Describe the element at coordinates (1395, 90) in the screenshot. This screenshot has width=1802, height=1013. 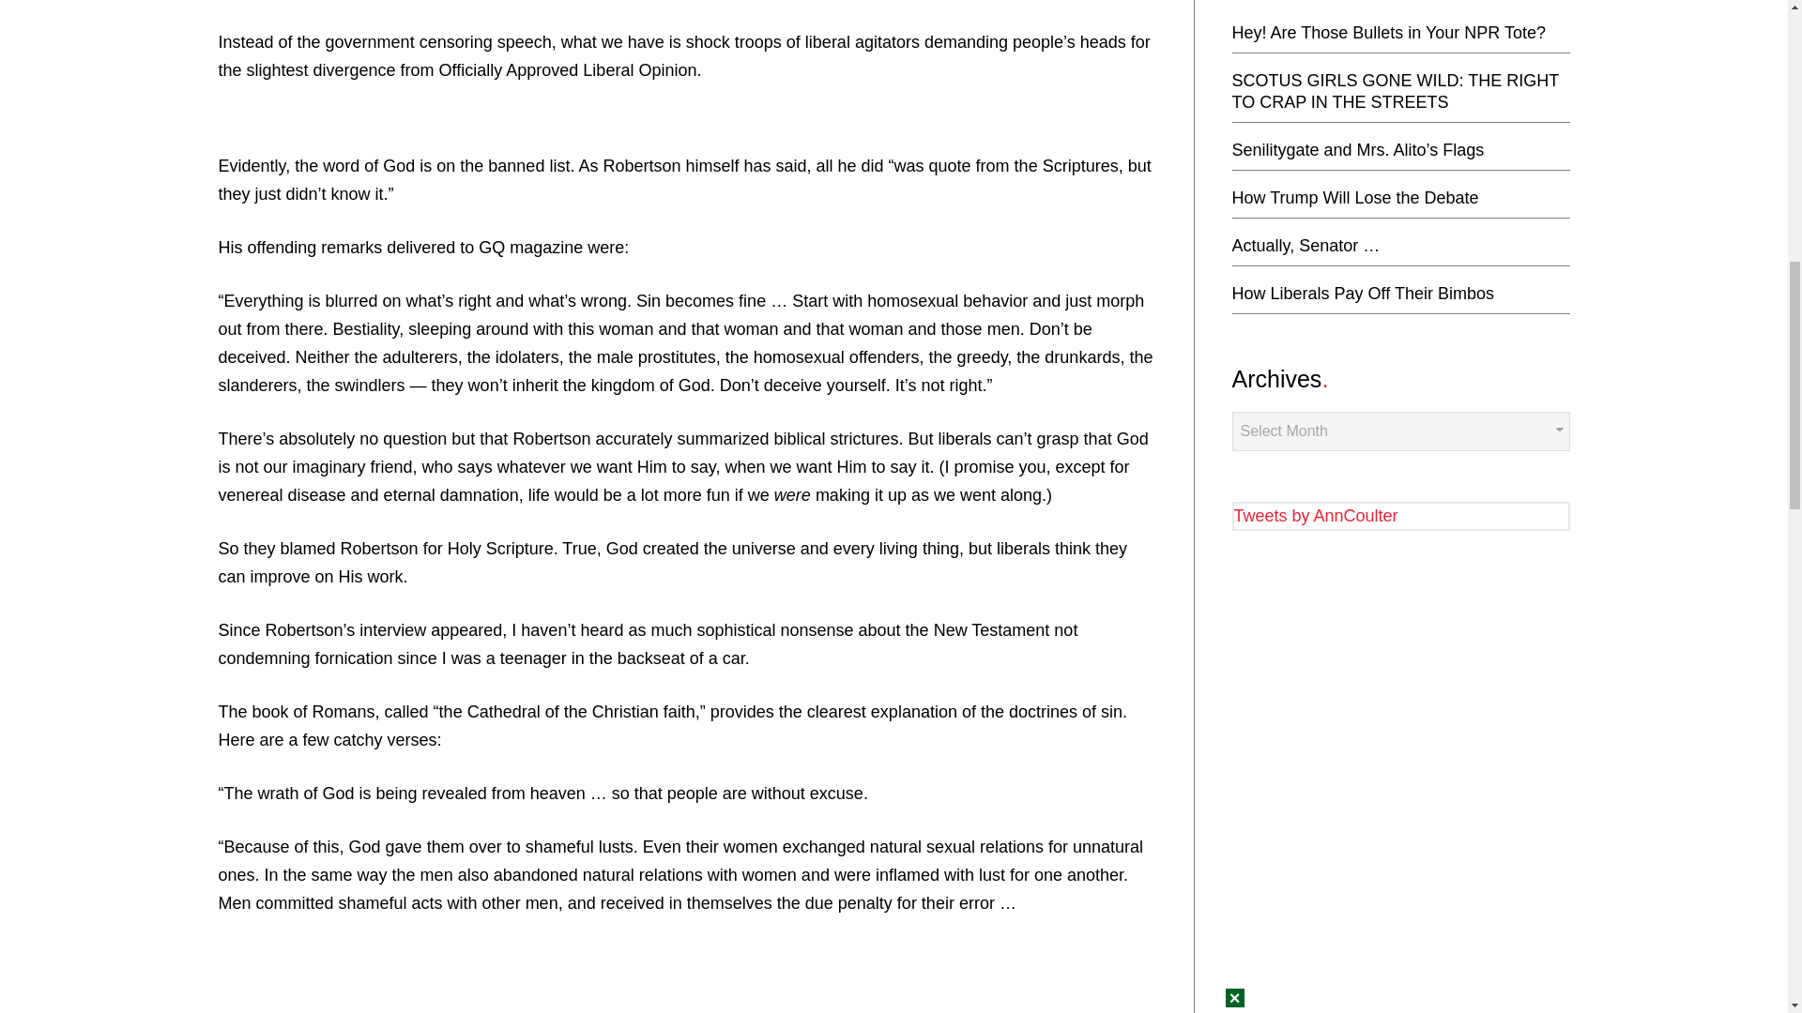
I see `SCOTUS GIRLS GONE WILD: THE RIGHT TO CRAP IN THE STREETS` at that location.